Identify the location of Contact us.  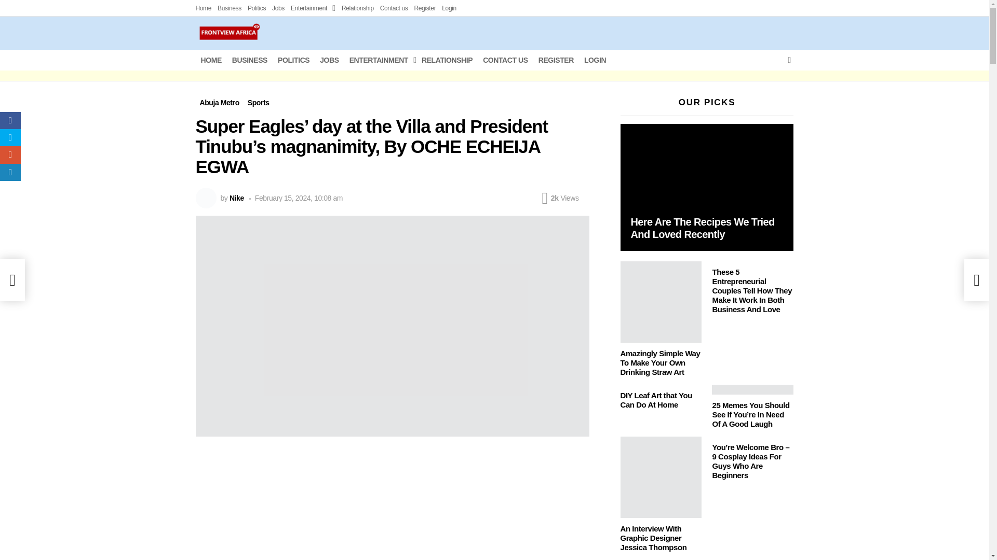
(394, 8).